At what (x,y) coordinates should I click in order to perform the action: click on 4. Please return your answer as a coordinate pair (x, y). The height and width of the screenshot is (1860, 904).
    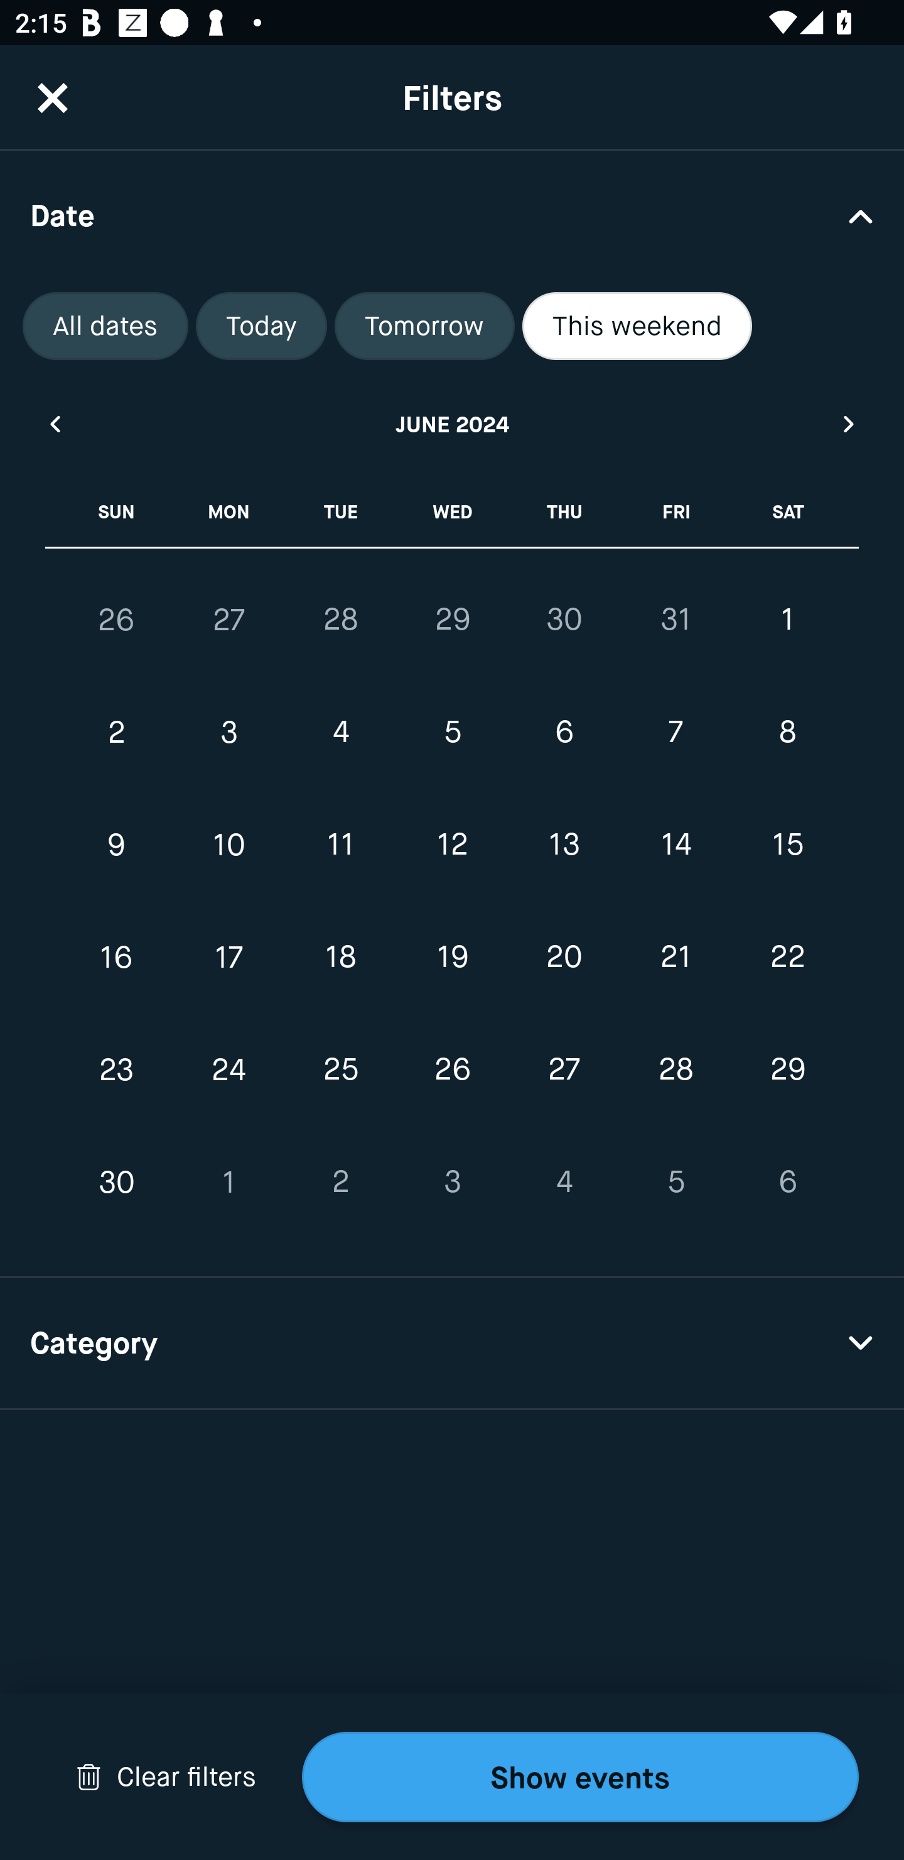
    Looking at the image, I should click on (340, 733).